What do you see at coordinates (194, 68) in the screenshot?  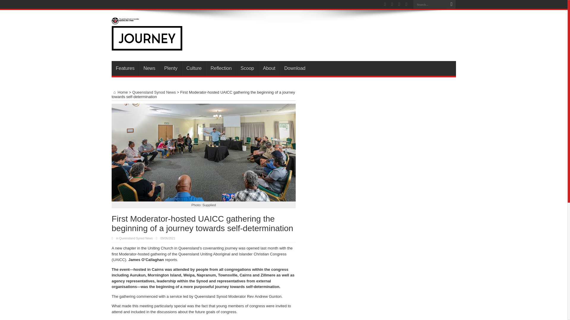 I see `Culture` at bounding box center [194, 68].